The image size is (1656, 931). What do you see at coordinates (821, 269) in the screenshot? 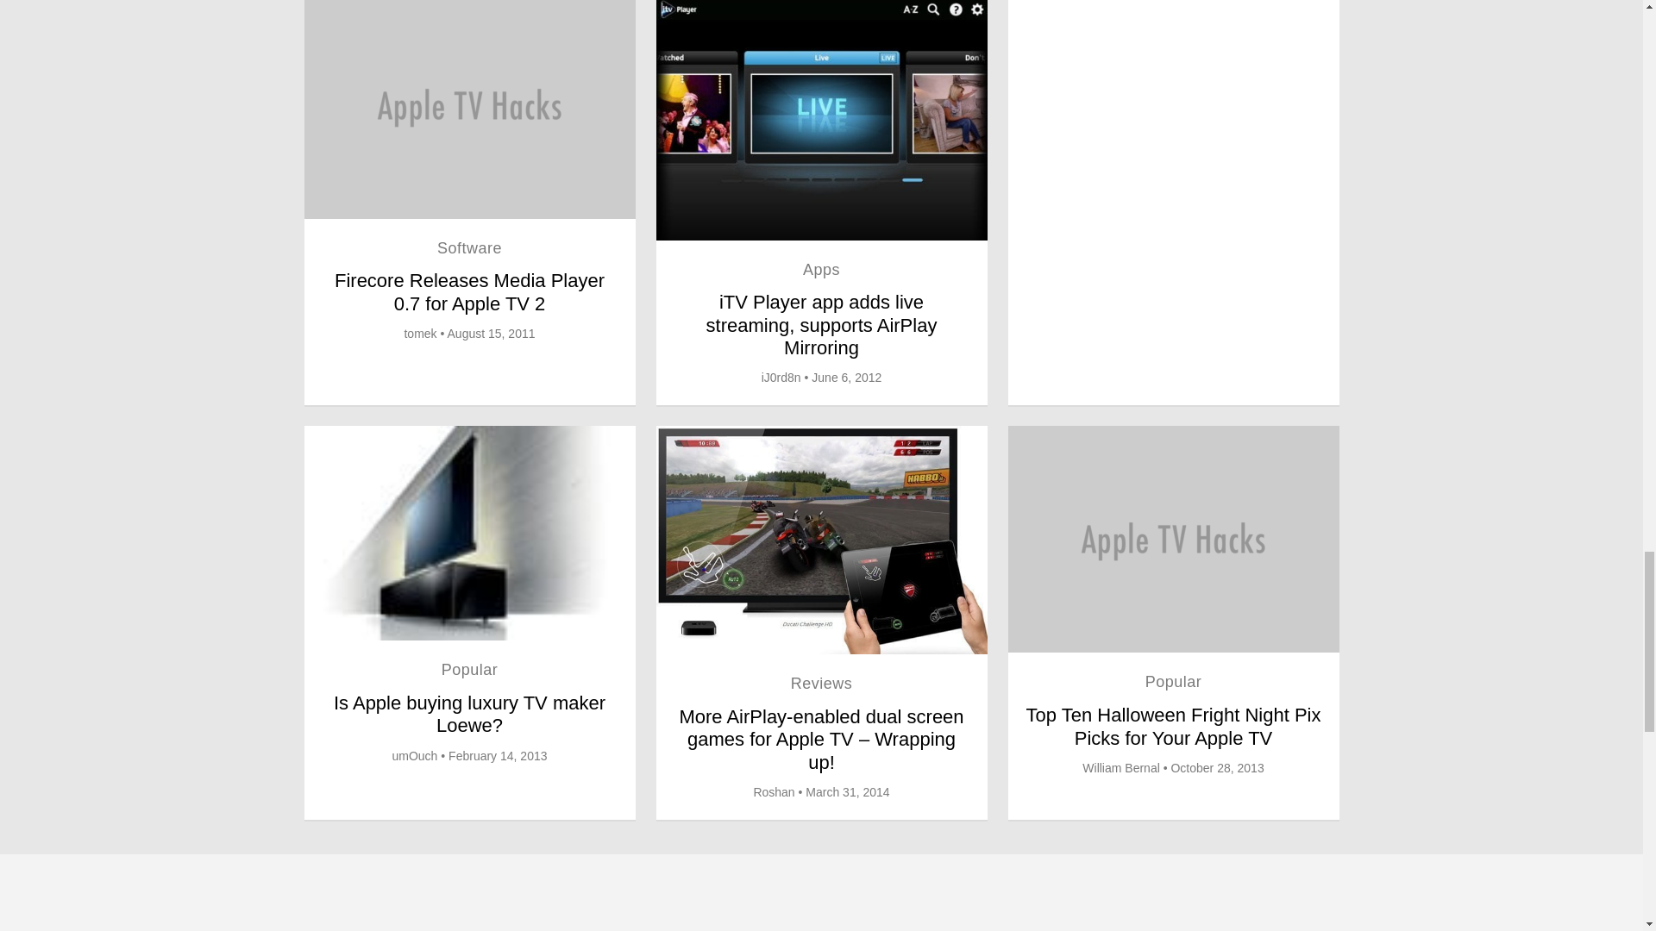
I see `Apps` at bounding box center [821, 269].